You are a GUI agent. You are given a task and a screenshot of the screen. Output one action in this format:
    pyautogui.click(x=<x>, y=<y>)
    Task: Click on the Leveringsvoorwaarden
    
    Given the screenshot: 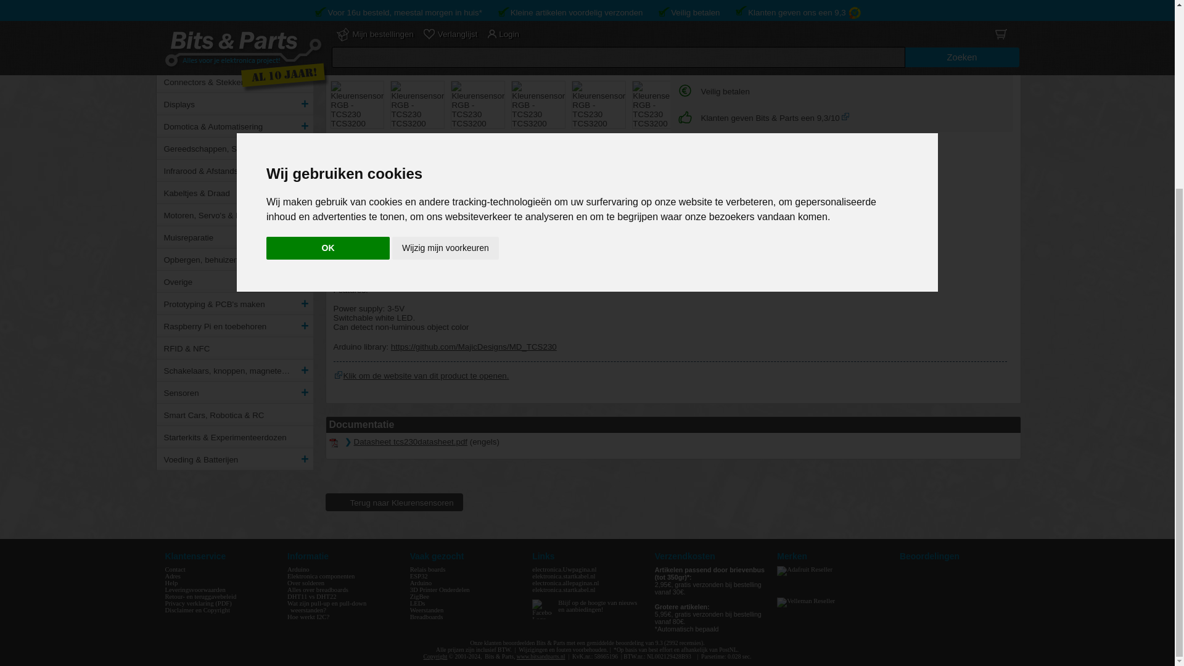 What is the action you would take?
    pyautogui.click(x=195, y=590)
    